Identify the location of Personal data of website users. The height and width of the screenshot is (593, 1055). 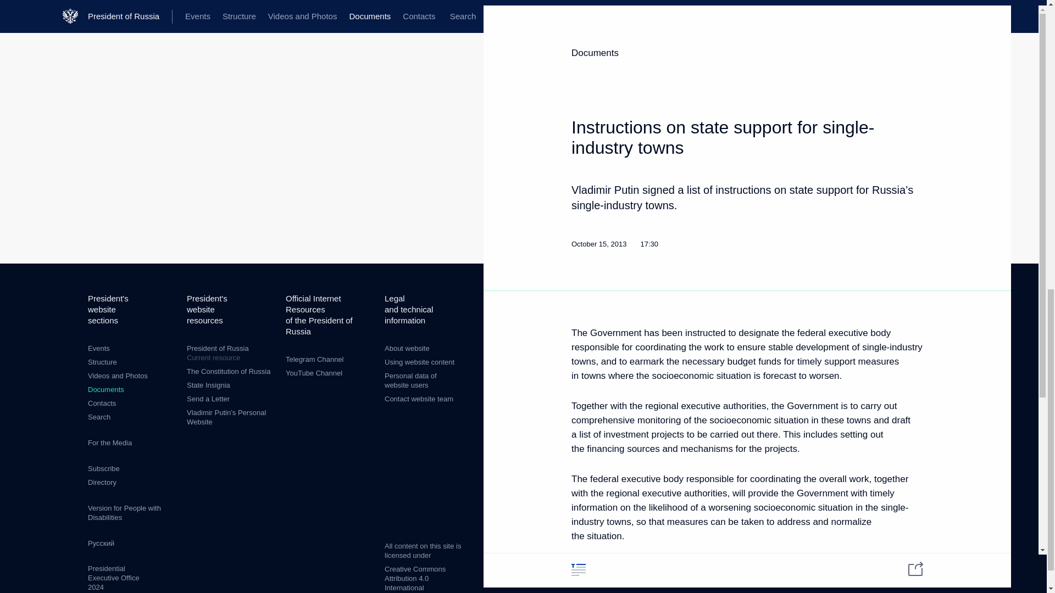
(410, 380).